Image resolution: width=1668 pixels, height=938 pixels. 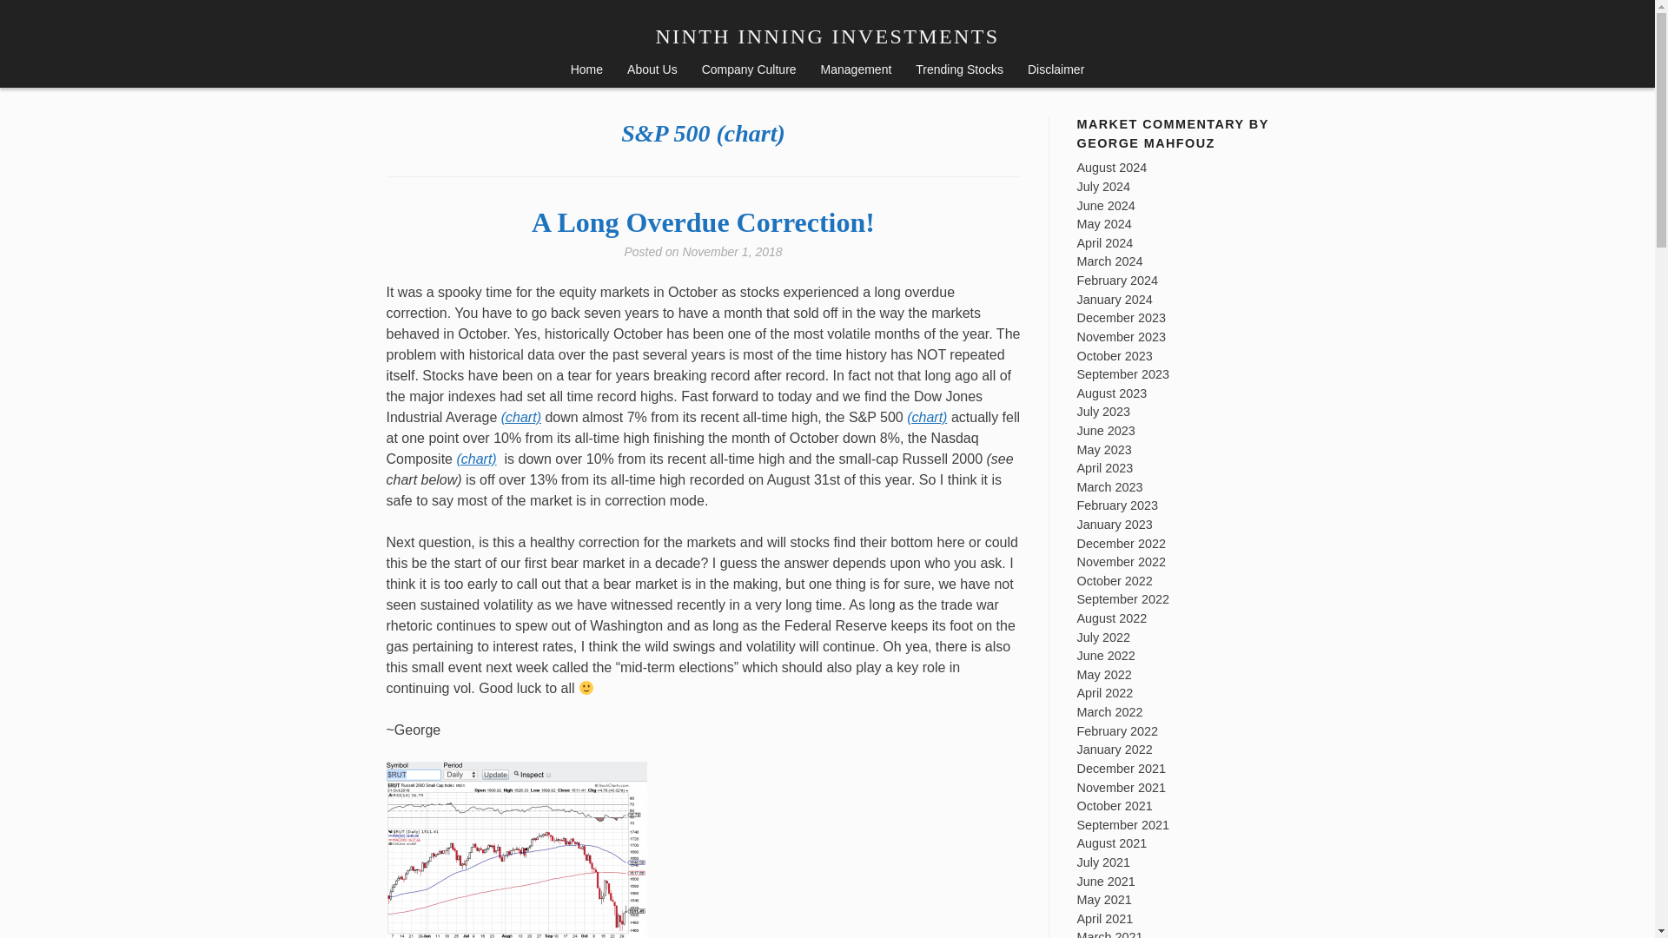 I want to click on June 2024, so click(x=1107, y=205).